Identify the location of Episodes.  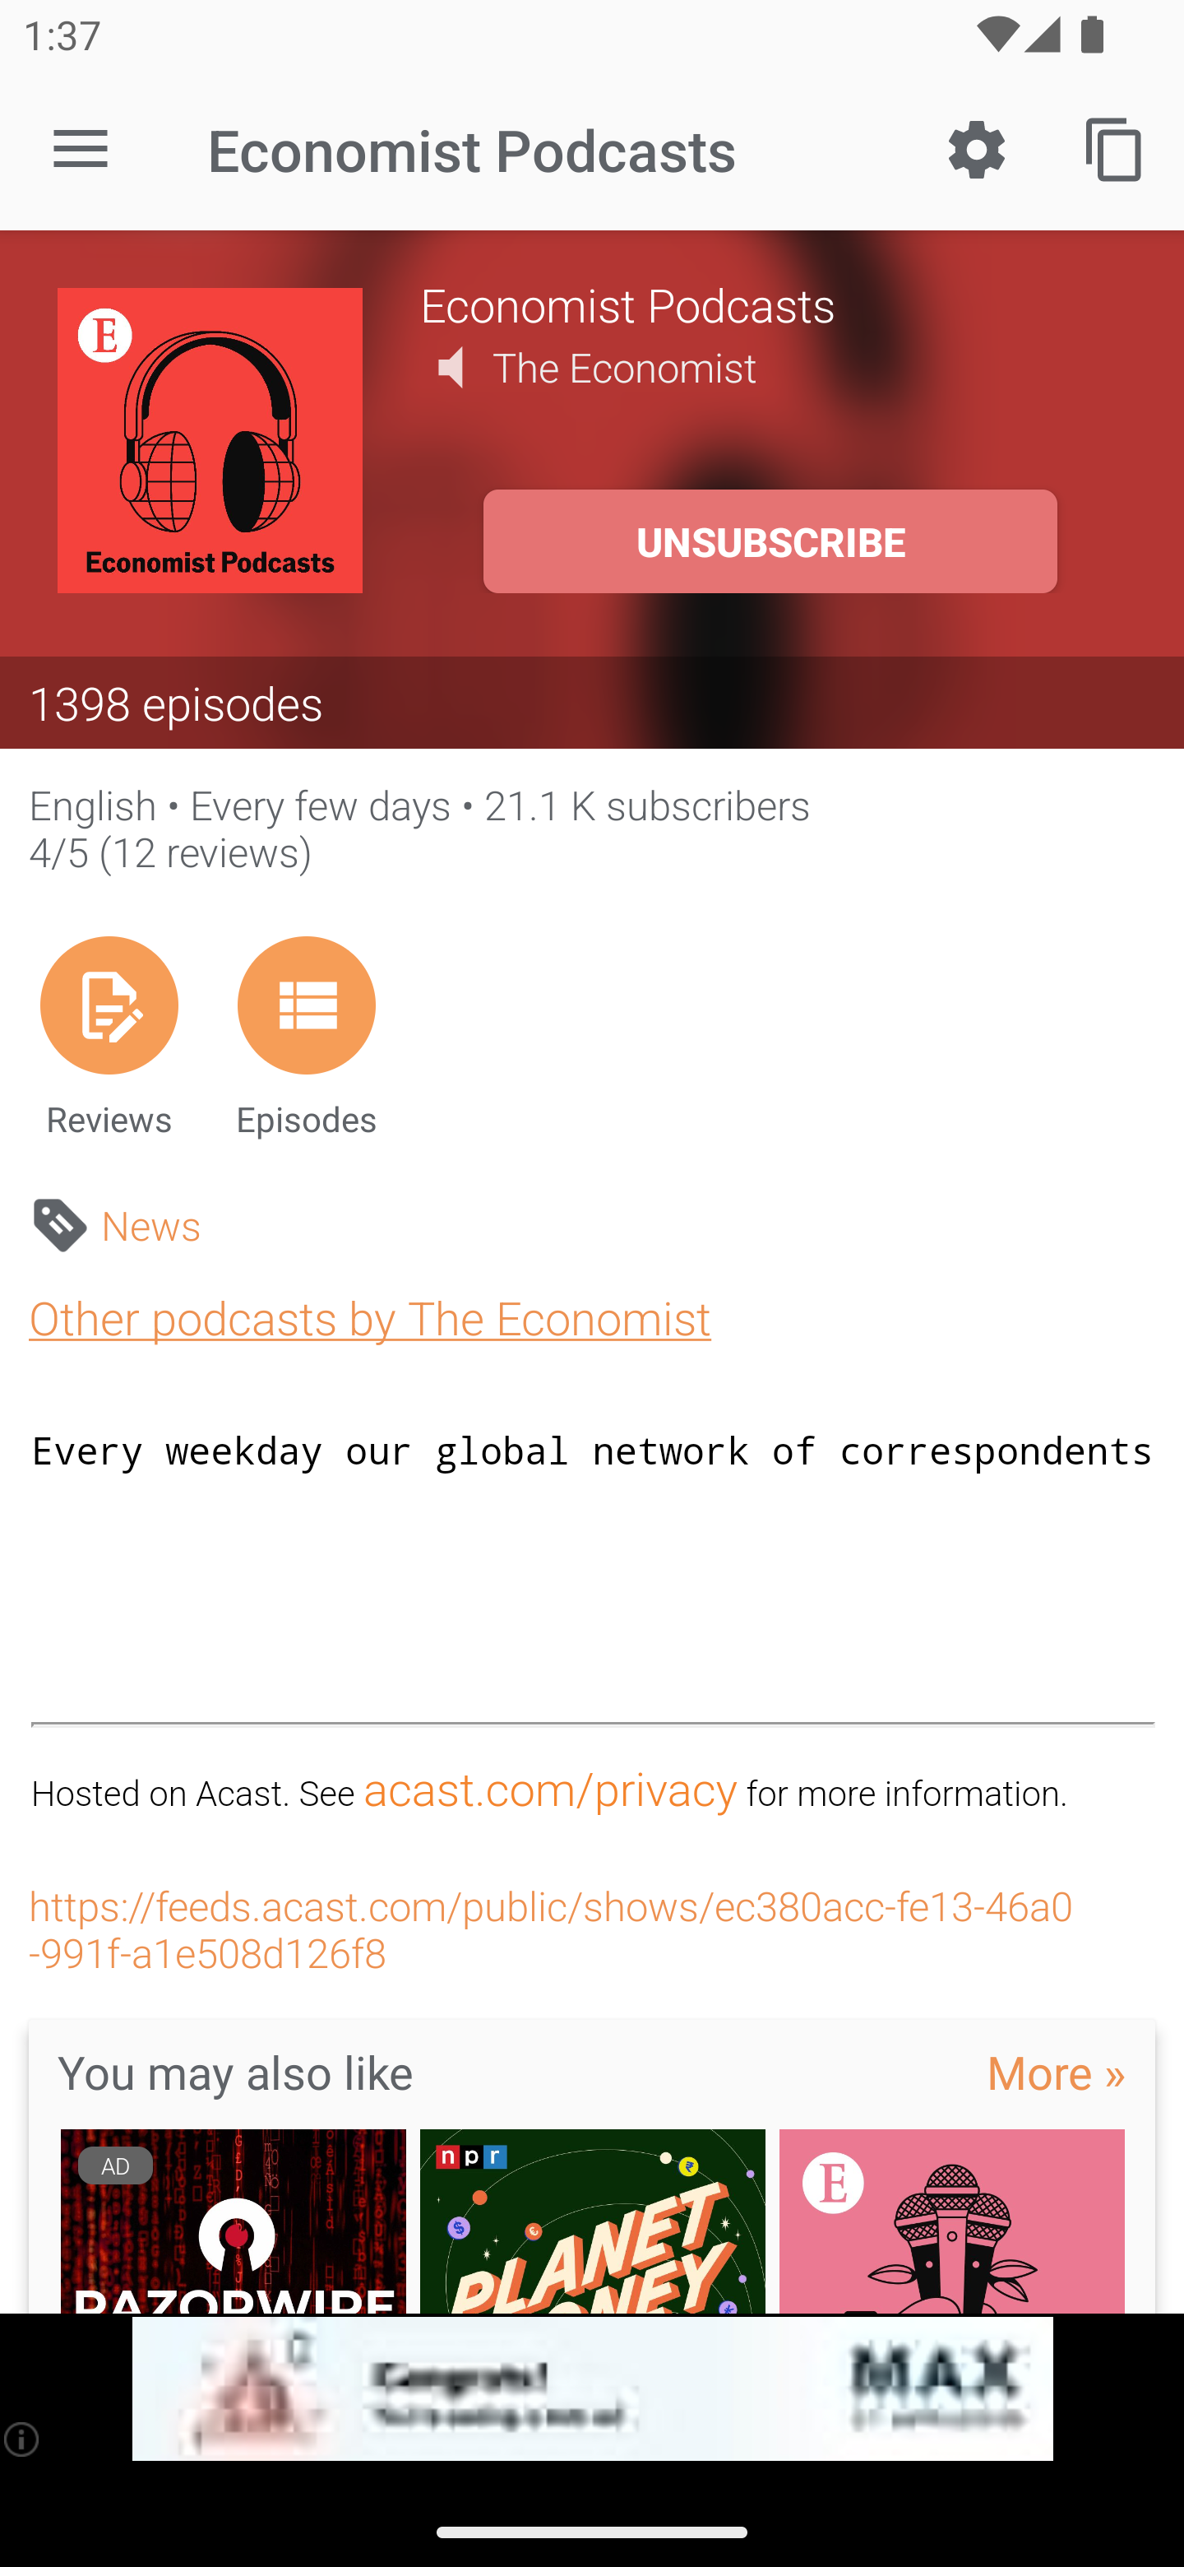
(306, 1037).